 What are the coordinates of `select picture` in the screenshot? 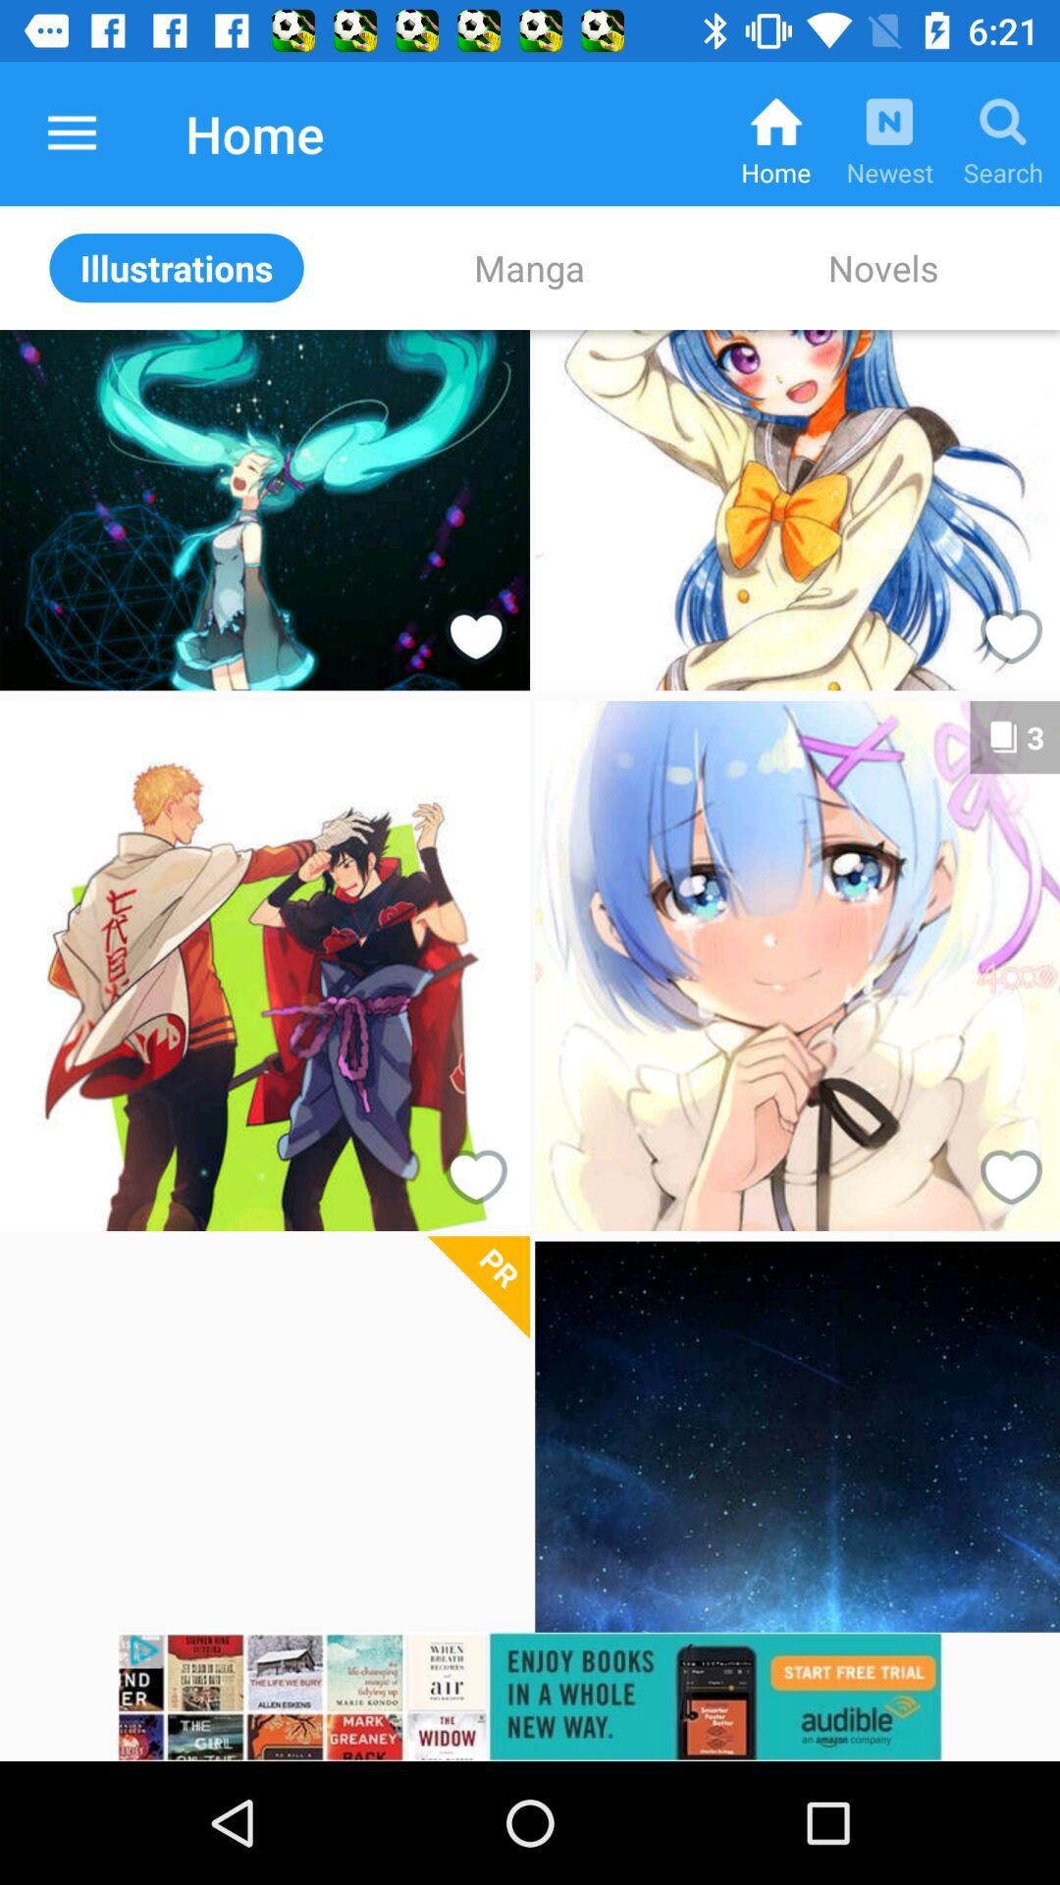 It's located at (264, 1437).